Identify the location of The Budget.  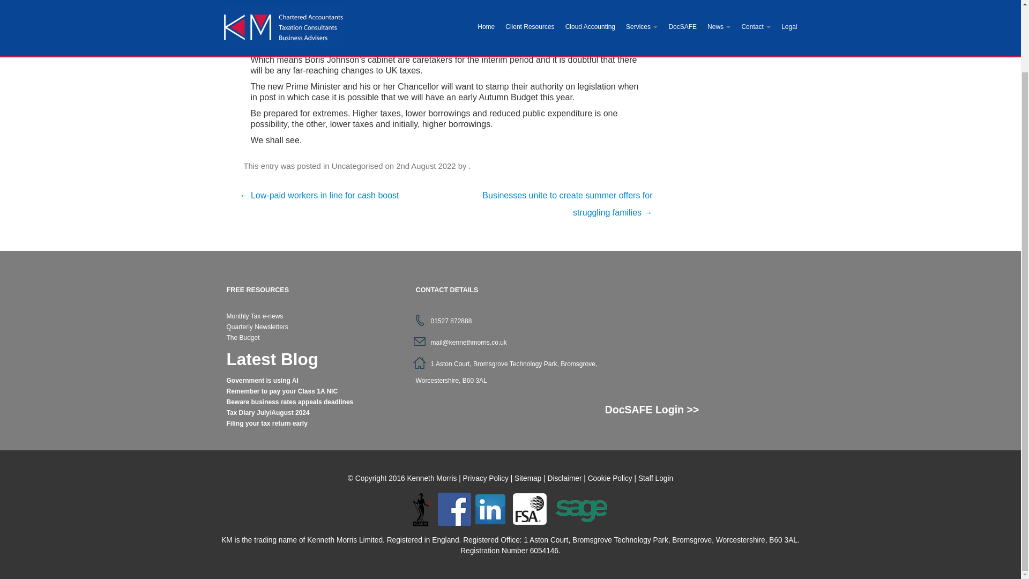
(242, 338).